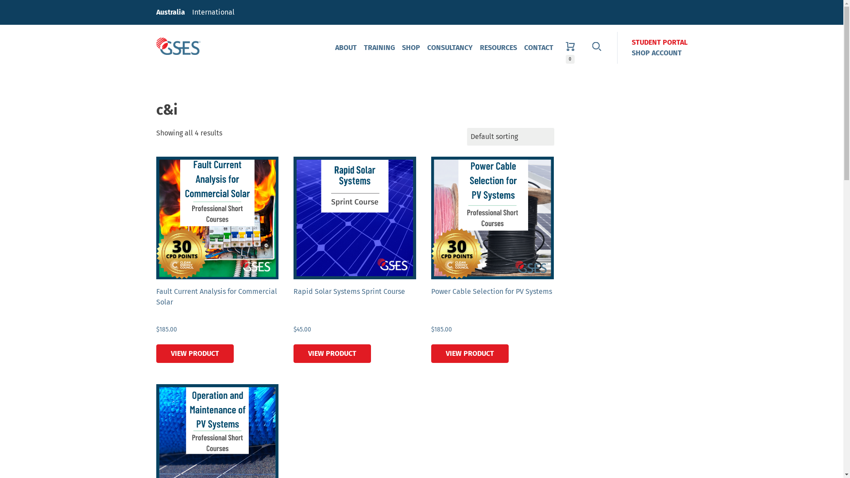 The width and height of the screenshot is (850, 478). What do you see at coordinates (492, 257) in the screenshot?
I see `Power Cable Selection for PV Systems
$185.00` at bounding box center [492, 257].